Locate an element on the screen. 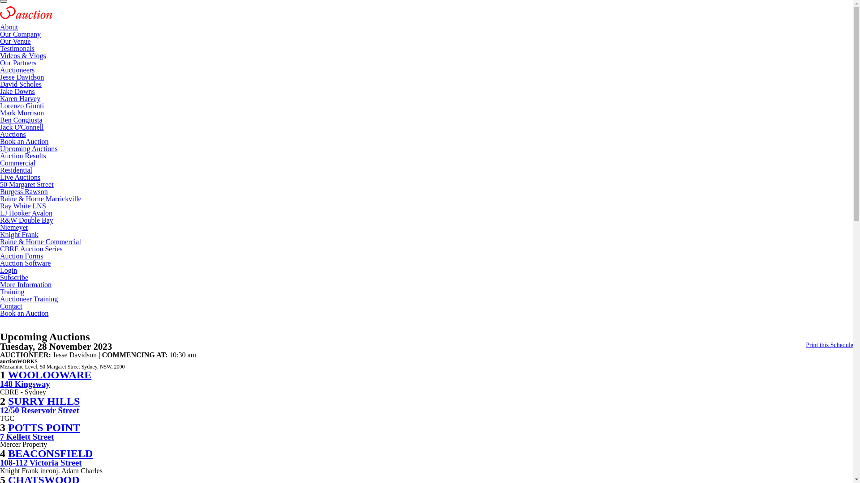  Mark Morrison is located at coordinates (22, 113).